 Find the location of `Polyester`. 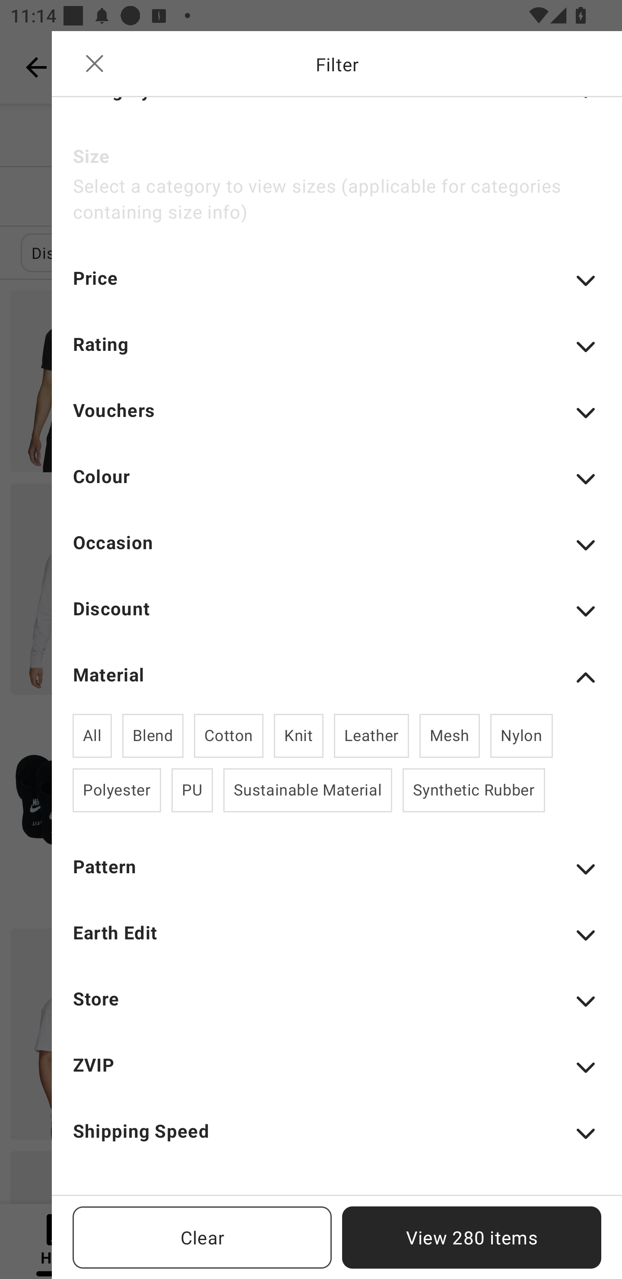

Polyester is located at coordinates (117, 790).